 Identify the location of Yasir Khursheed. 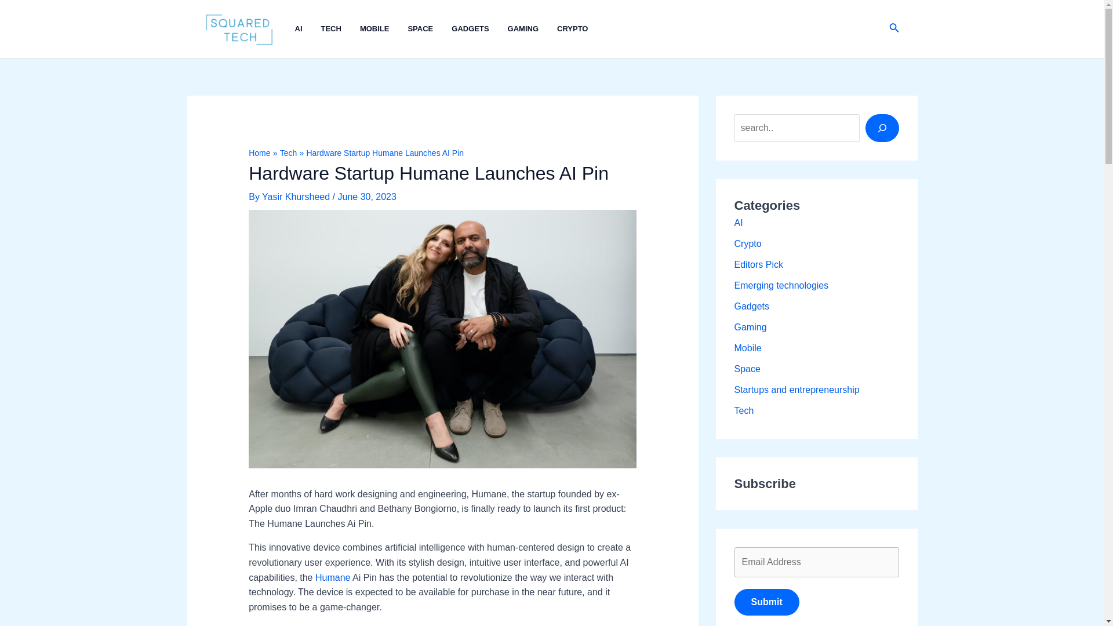
(297, 196).